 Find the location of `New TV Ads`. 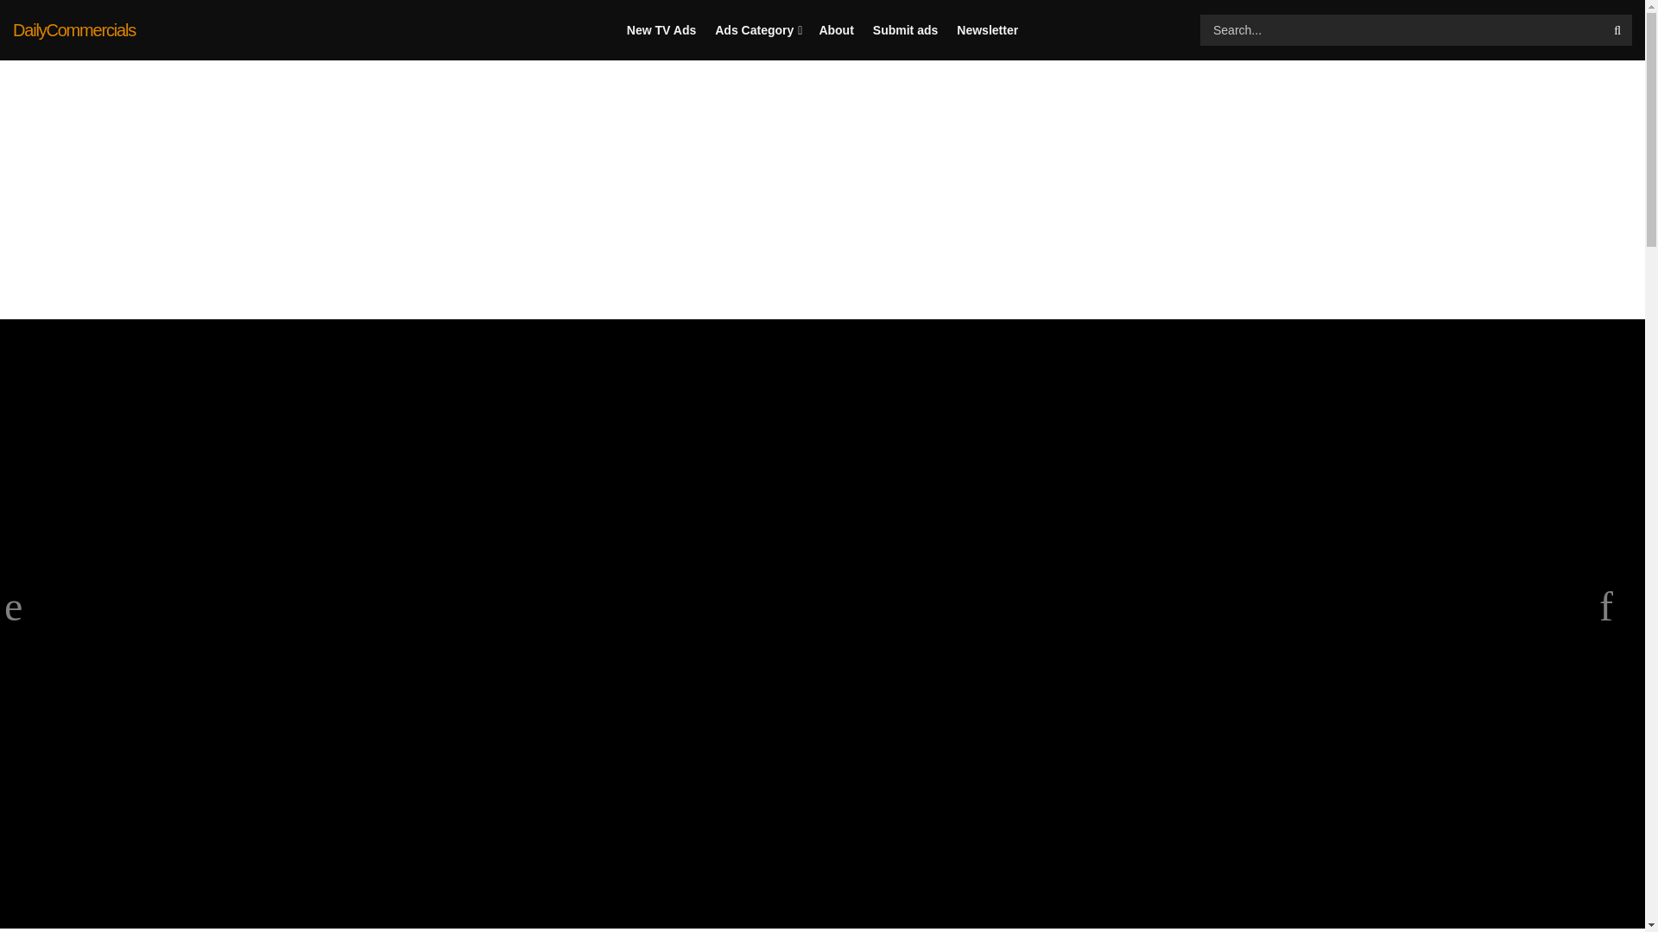

New TV Ads is located at coordinates (661, 30).